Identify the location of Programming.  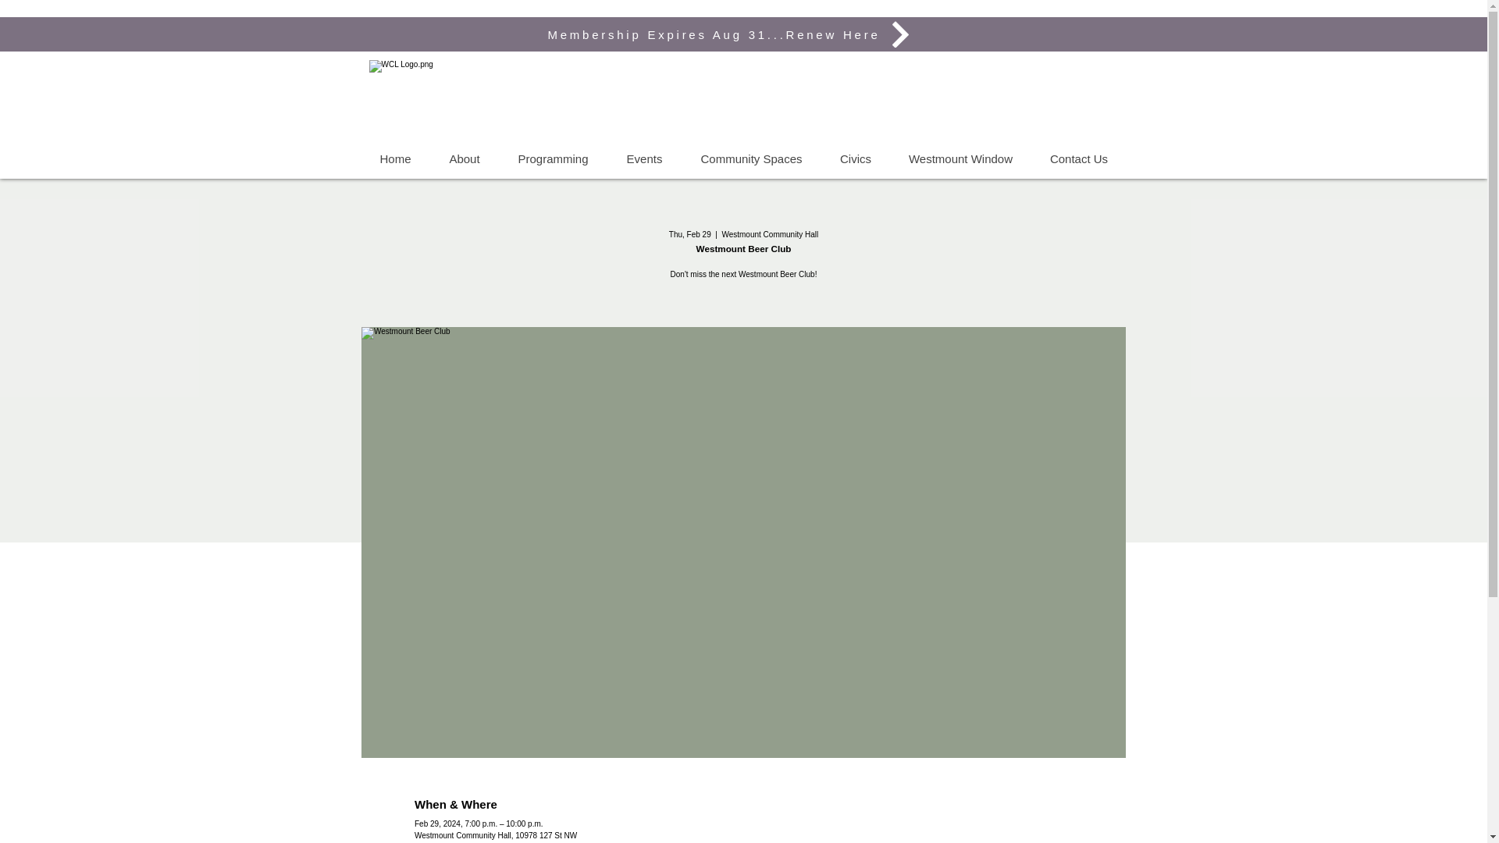
(552, 159).